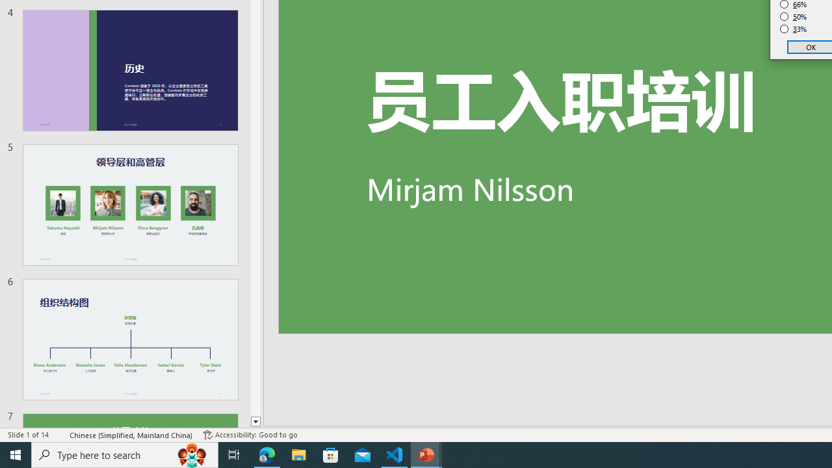  Describe the element at coordinates (286, 235) in the screenshot. I see `Alignment` at that location.